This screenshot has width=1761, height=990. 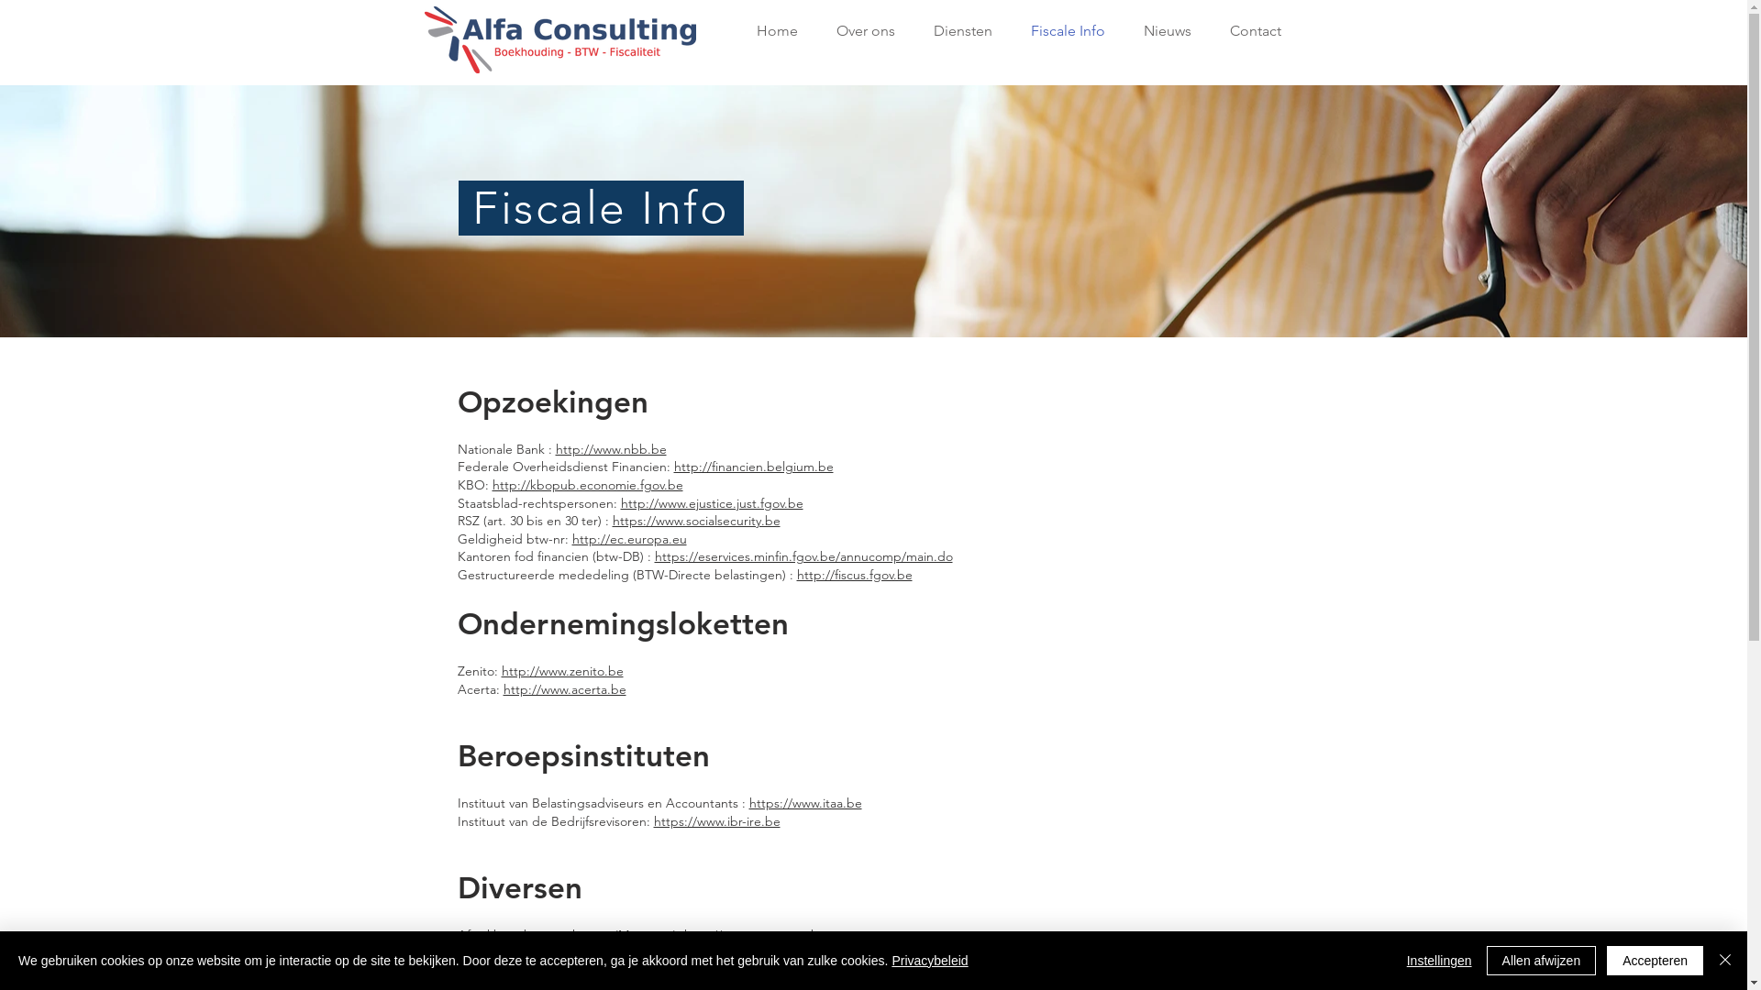 I want to click on http://ec.europa.eu, so click(x=629, y=539).